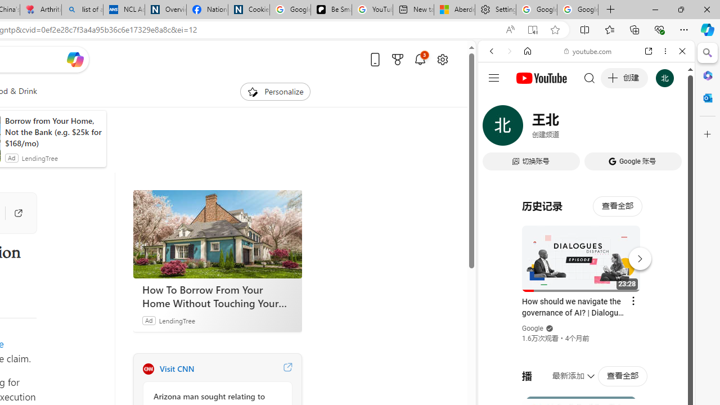 The height and width of the screenshot is (405, 720). I want to click on Microsoft rewards, so click(398, 59).